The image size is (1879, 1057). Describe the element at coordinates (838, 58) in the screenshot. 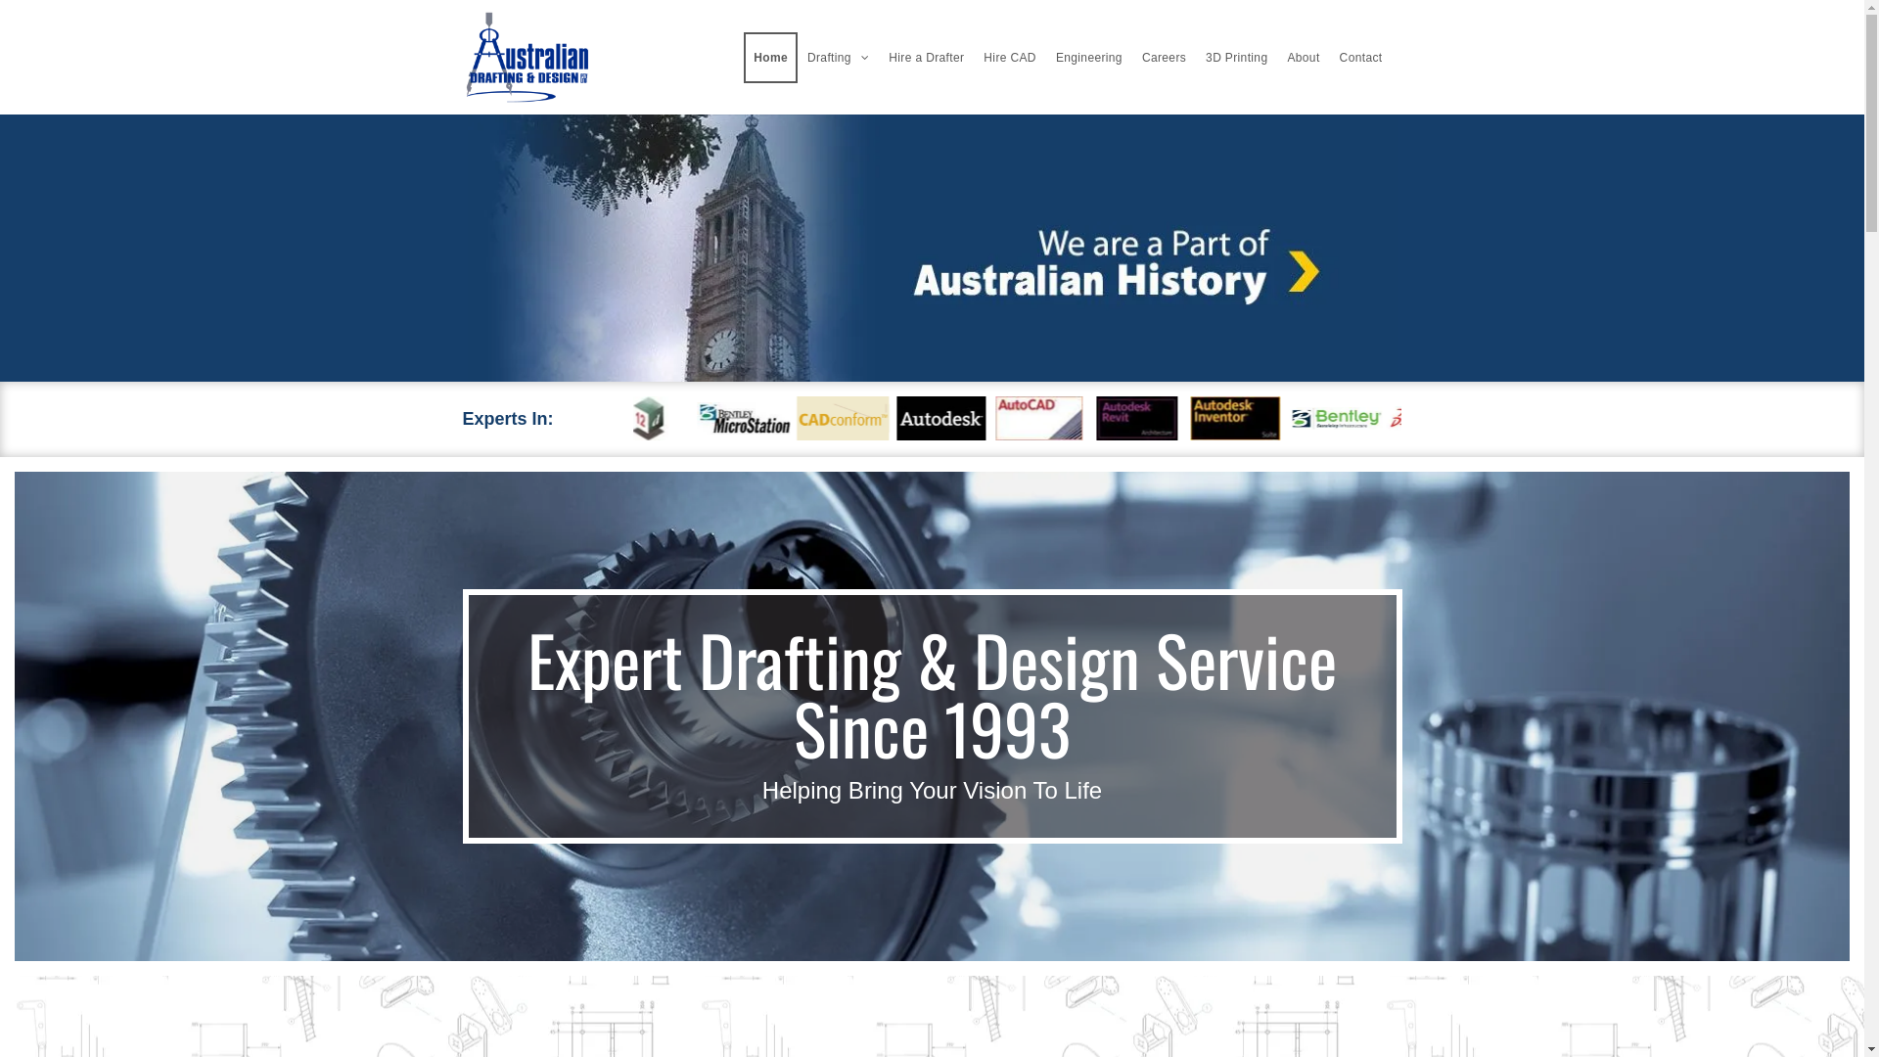

I see `Drafting` at that location.